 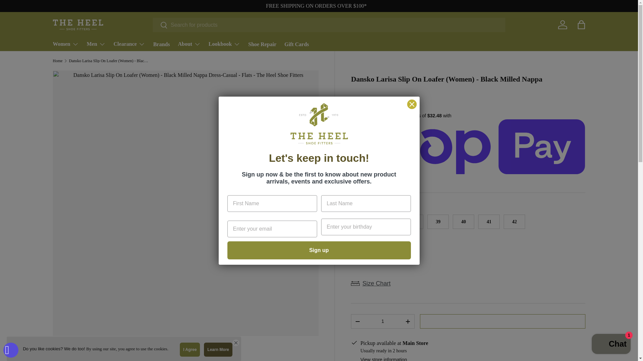 What do you see at coordinates (316, 5) in the screenshot?
I see `Shipping Policy` at bounding box center [316, 5].